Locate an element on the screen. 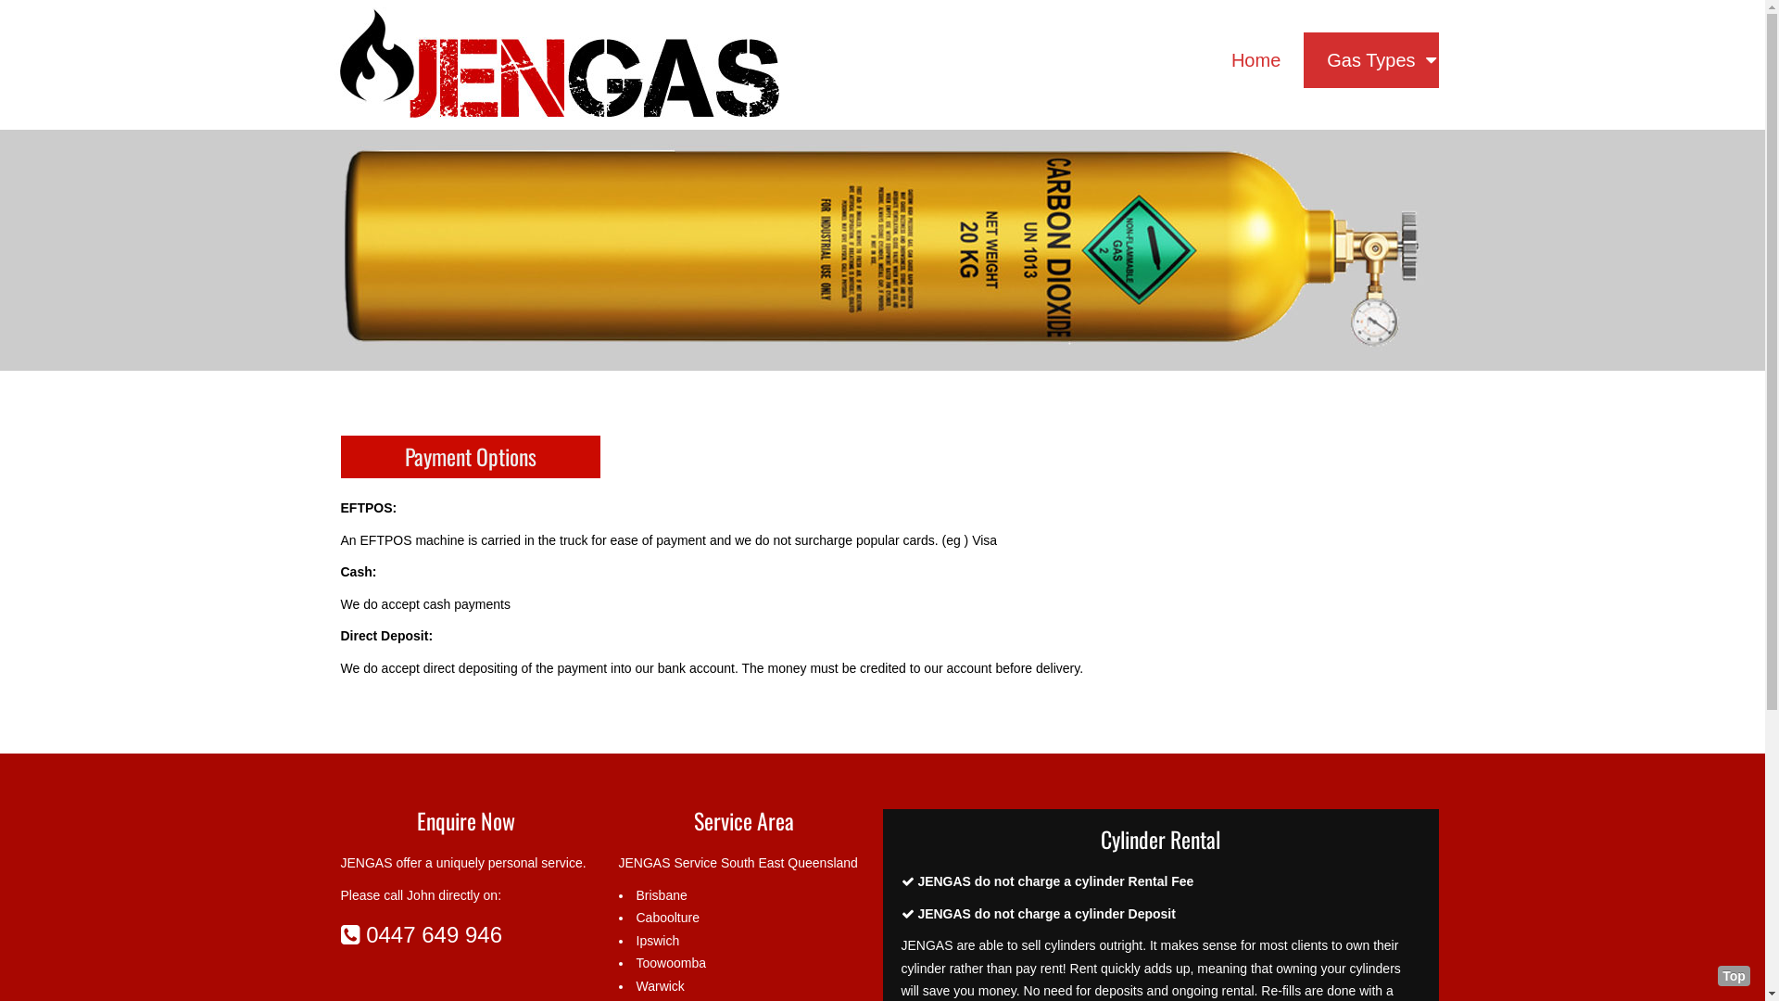 This screenshot has width=1779, height=1001. 0447 649 946 is located at coordinates (422, 934).